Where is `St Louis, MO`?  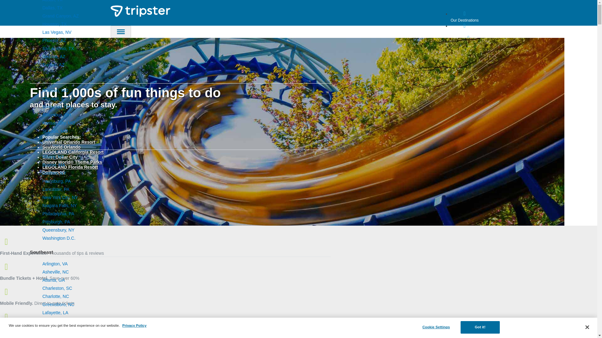 St Louis, MO is located at coordinates (55, 131).